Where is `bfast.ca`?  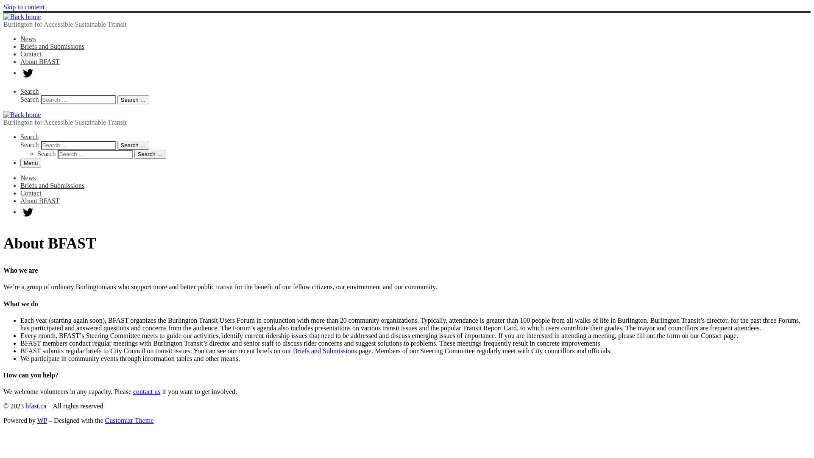 bfast.ca is located at coordinates (36, 406).